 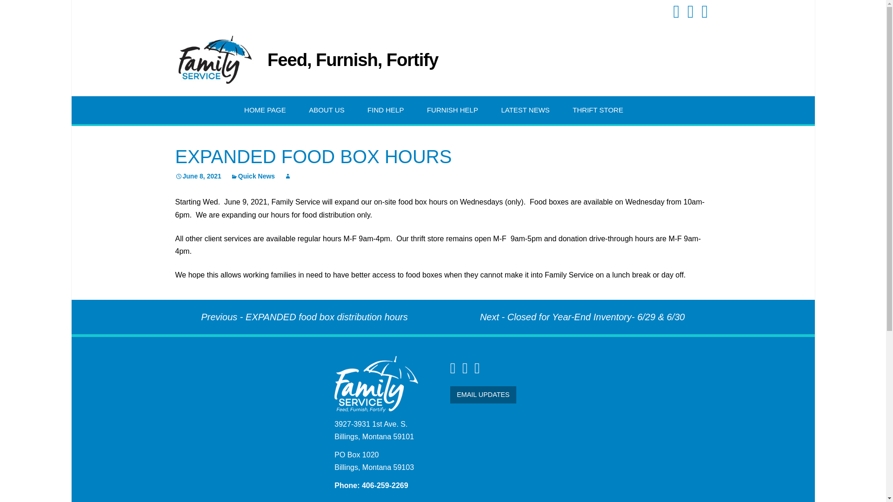 I want to click on THRIFT STORE, so click(x=598, y=110).